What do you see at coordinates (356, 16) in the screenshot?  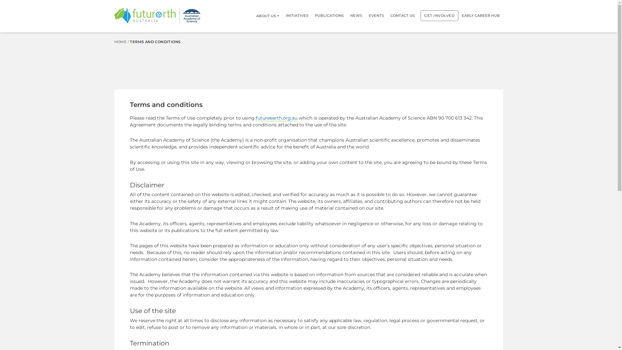 I see `NEWS` at bounding box center [356, 16].